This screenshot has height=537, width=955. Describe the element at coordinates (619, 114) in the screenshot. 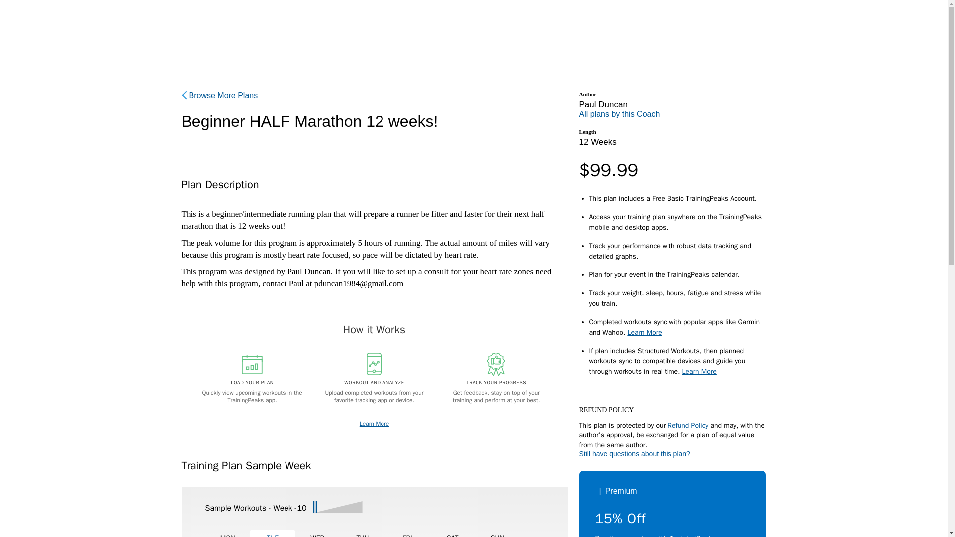

I see `All plans by this Coach` at that location.